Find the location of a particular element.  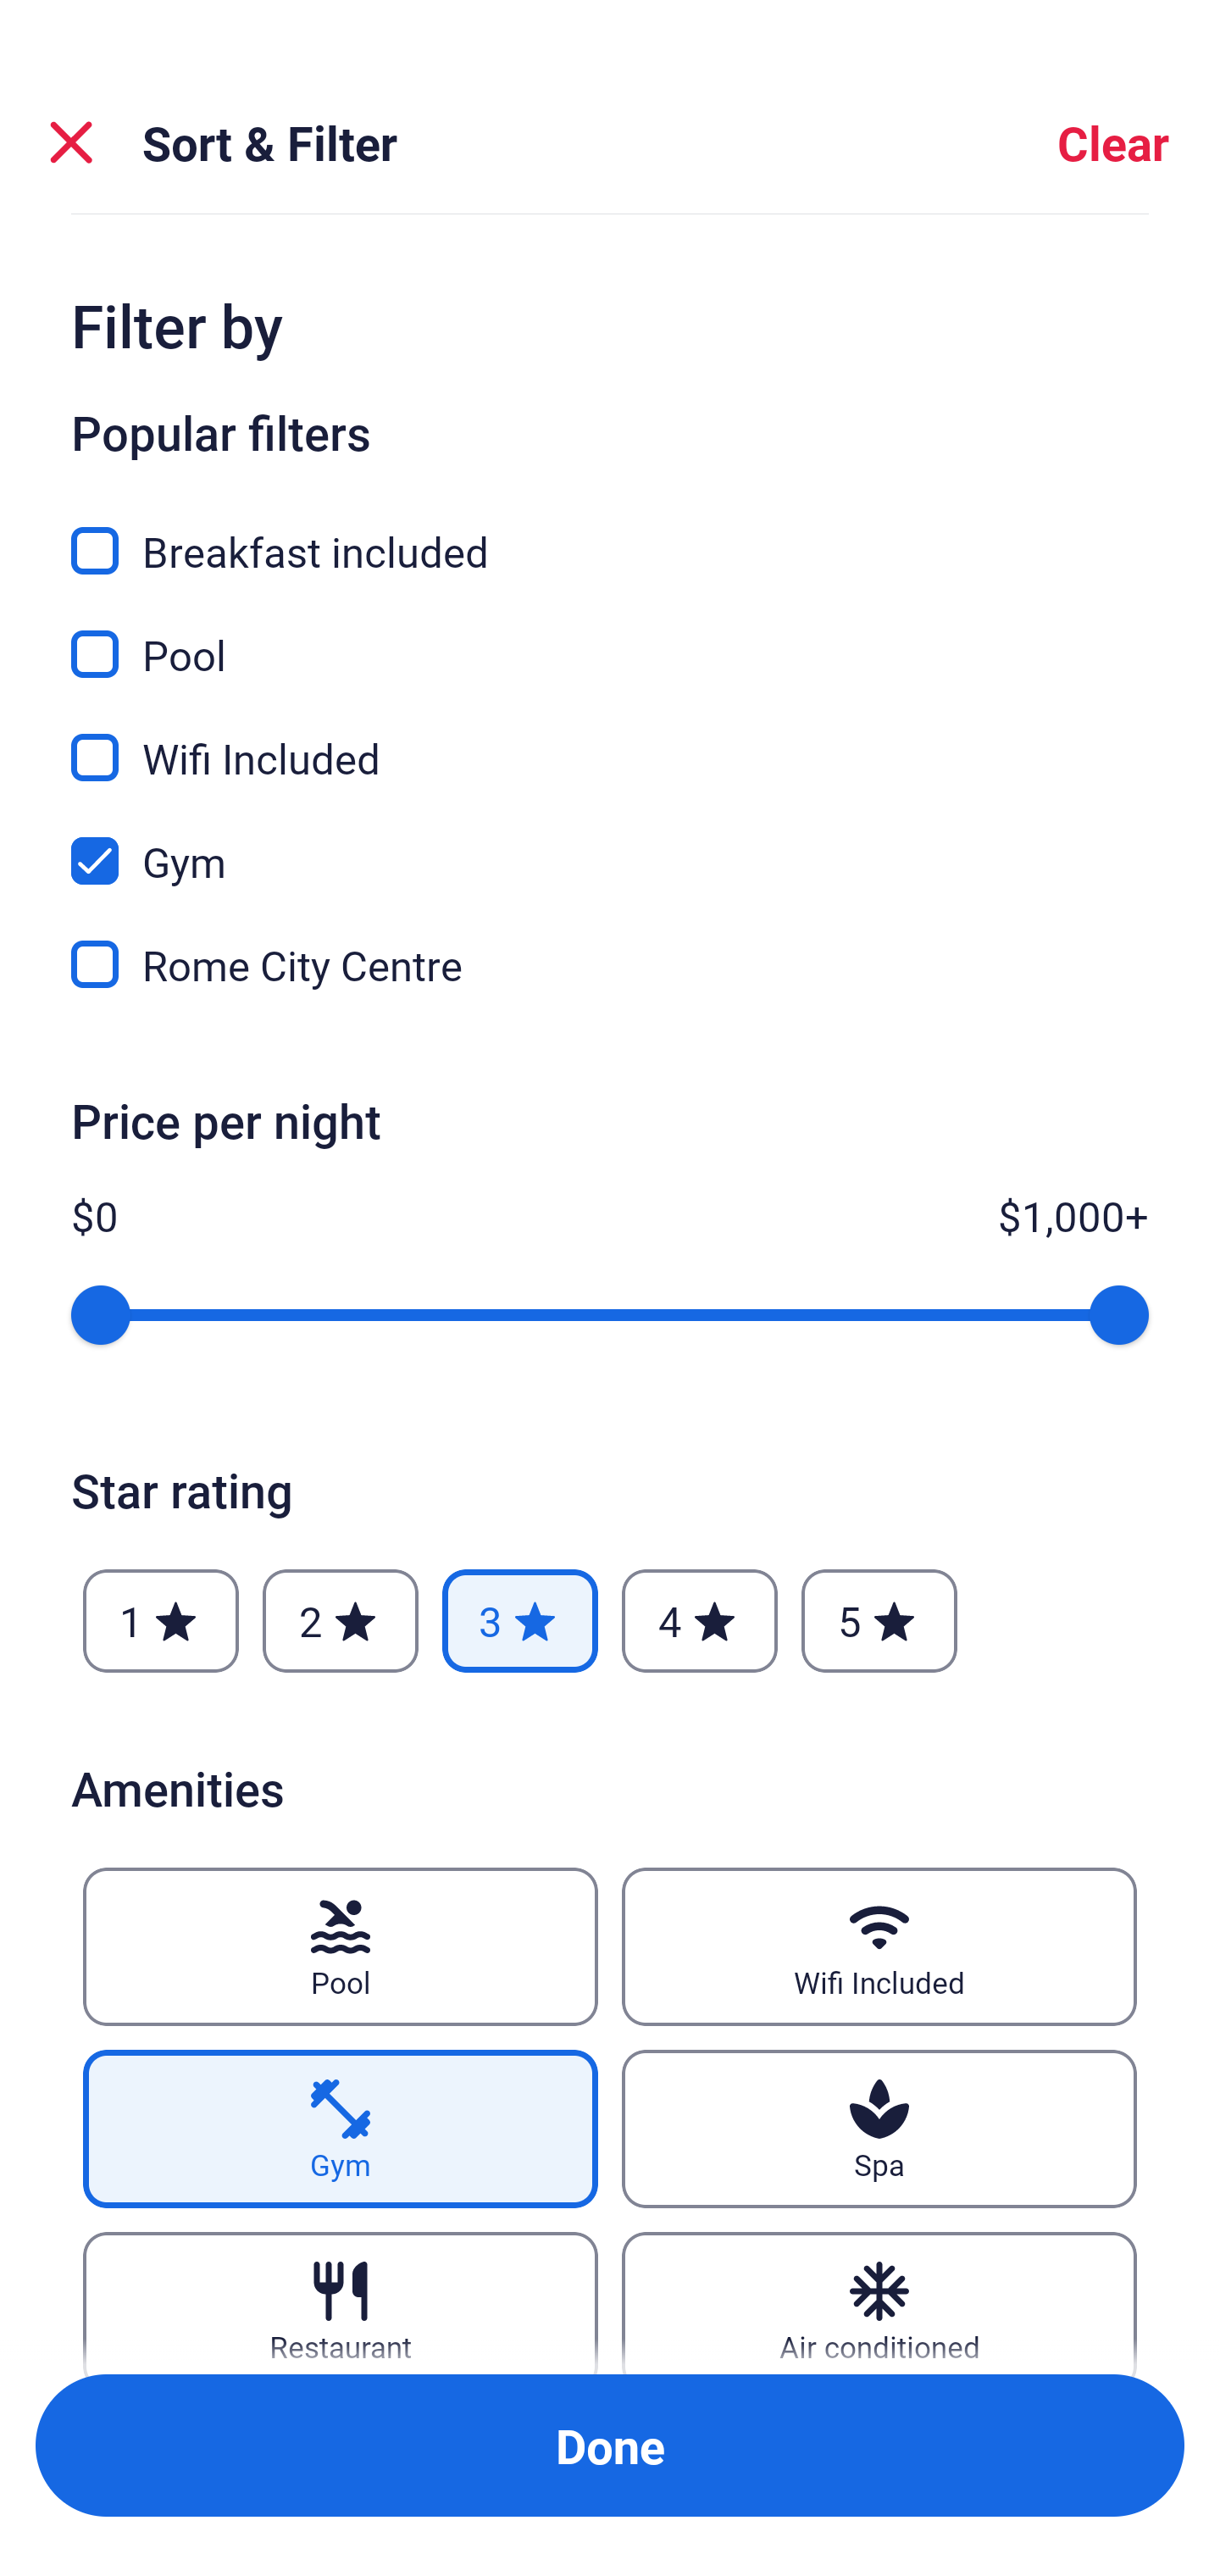

1 is located at coordinates (161, 1622).